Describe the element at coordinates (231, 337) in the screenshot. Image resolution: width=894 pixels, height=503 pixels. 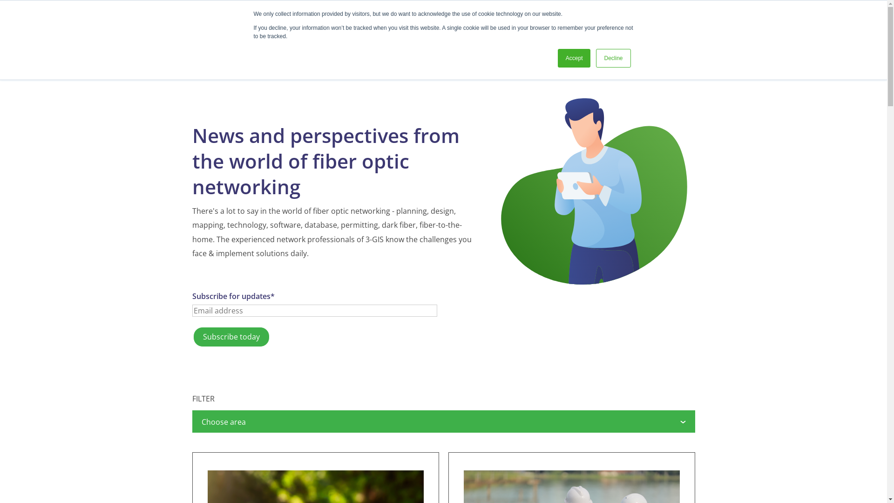
I see `Subscribe today` at that location.